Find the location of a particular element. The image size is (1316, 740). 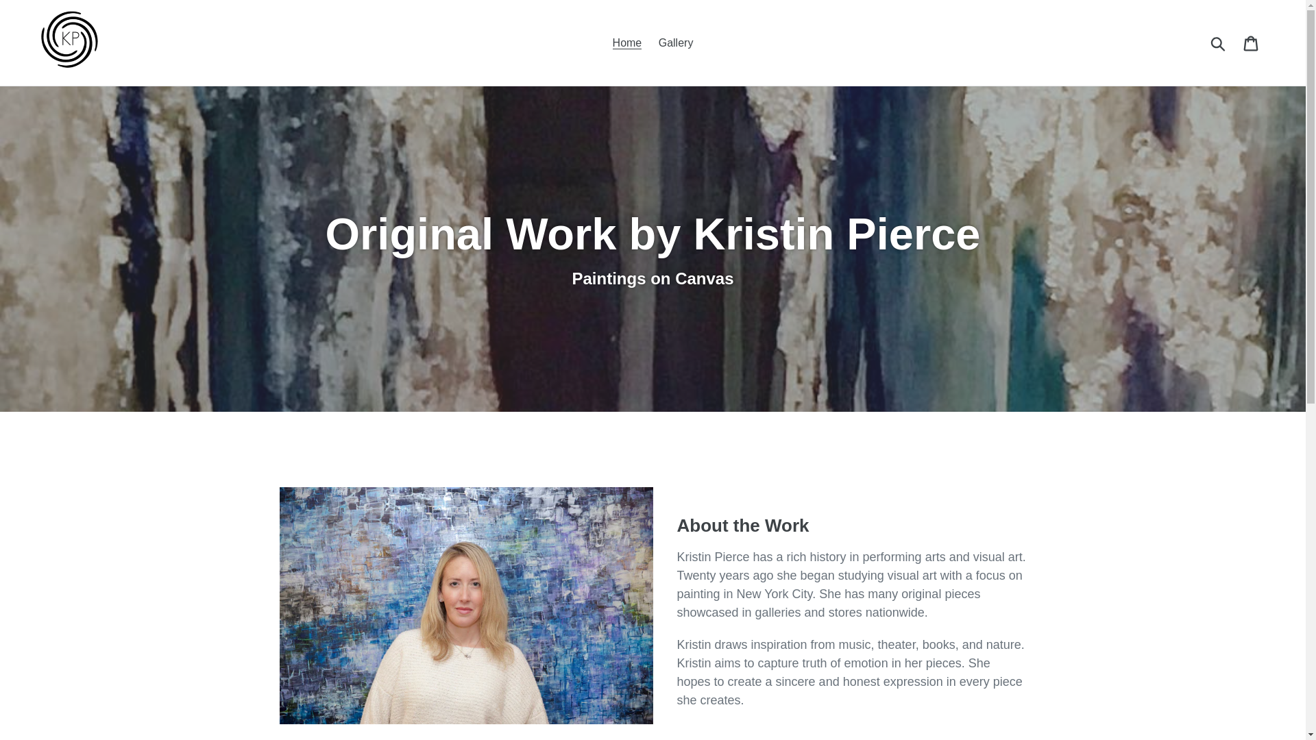

Gallery is located at coordinates (676, 42).